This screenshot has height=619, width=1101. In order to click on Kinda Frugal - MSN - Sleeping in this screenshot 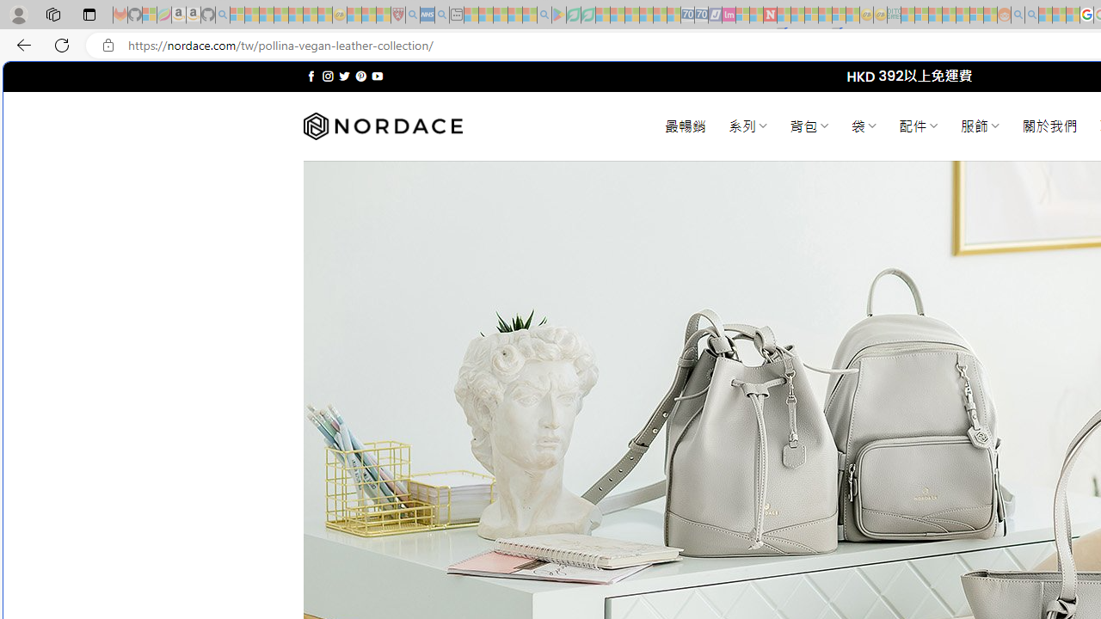, I will do `click(963, 15)`.